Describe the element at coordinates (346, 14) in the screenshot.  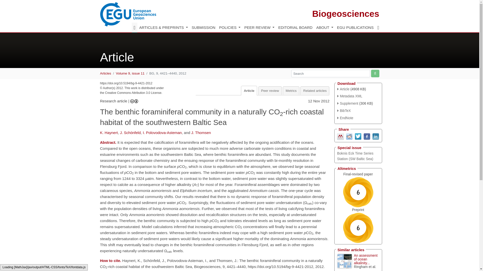
I see `Biogeosciences` at that location.